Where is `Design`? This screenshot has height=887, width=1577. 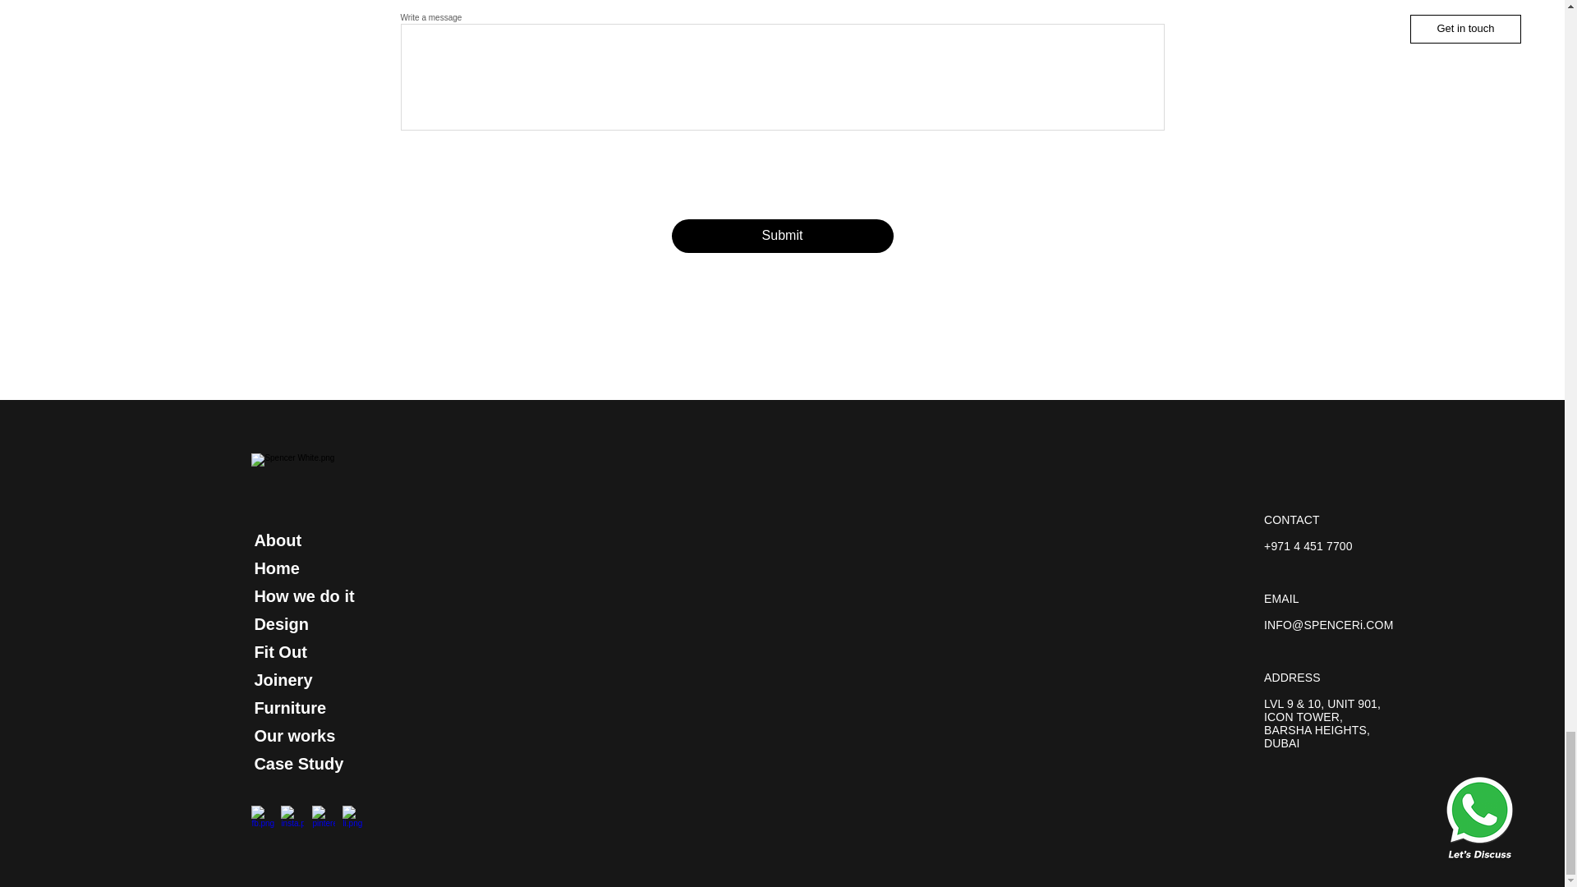 Design is located at coordinates (281, 624).